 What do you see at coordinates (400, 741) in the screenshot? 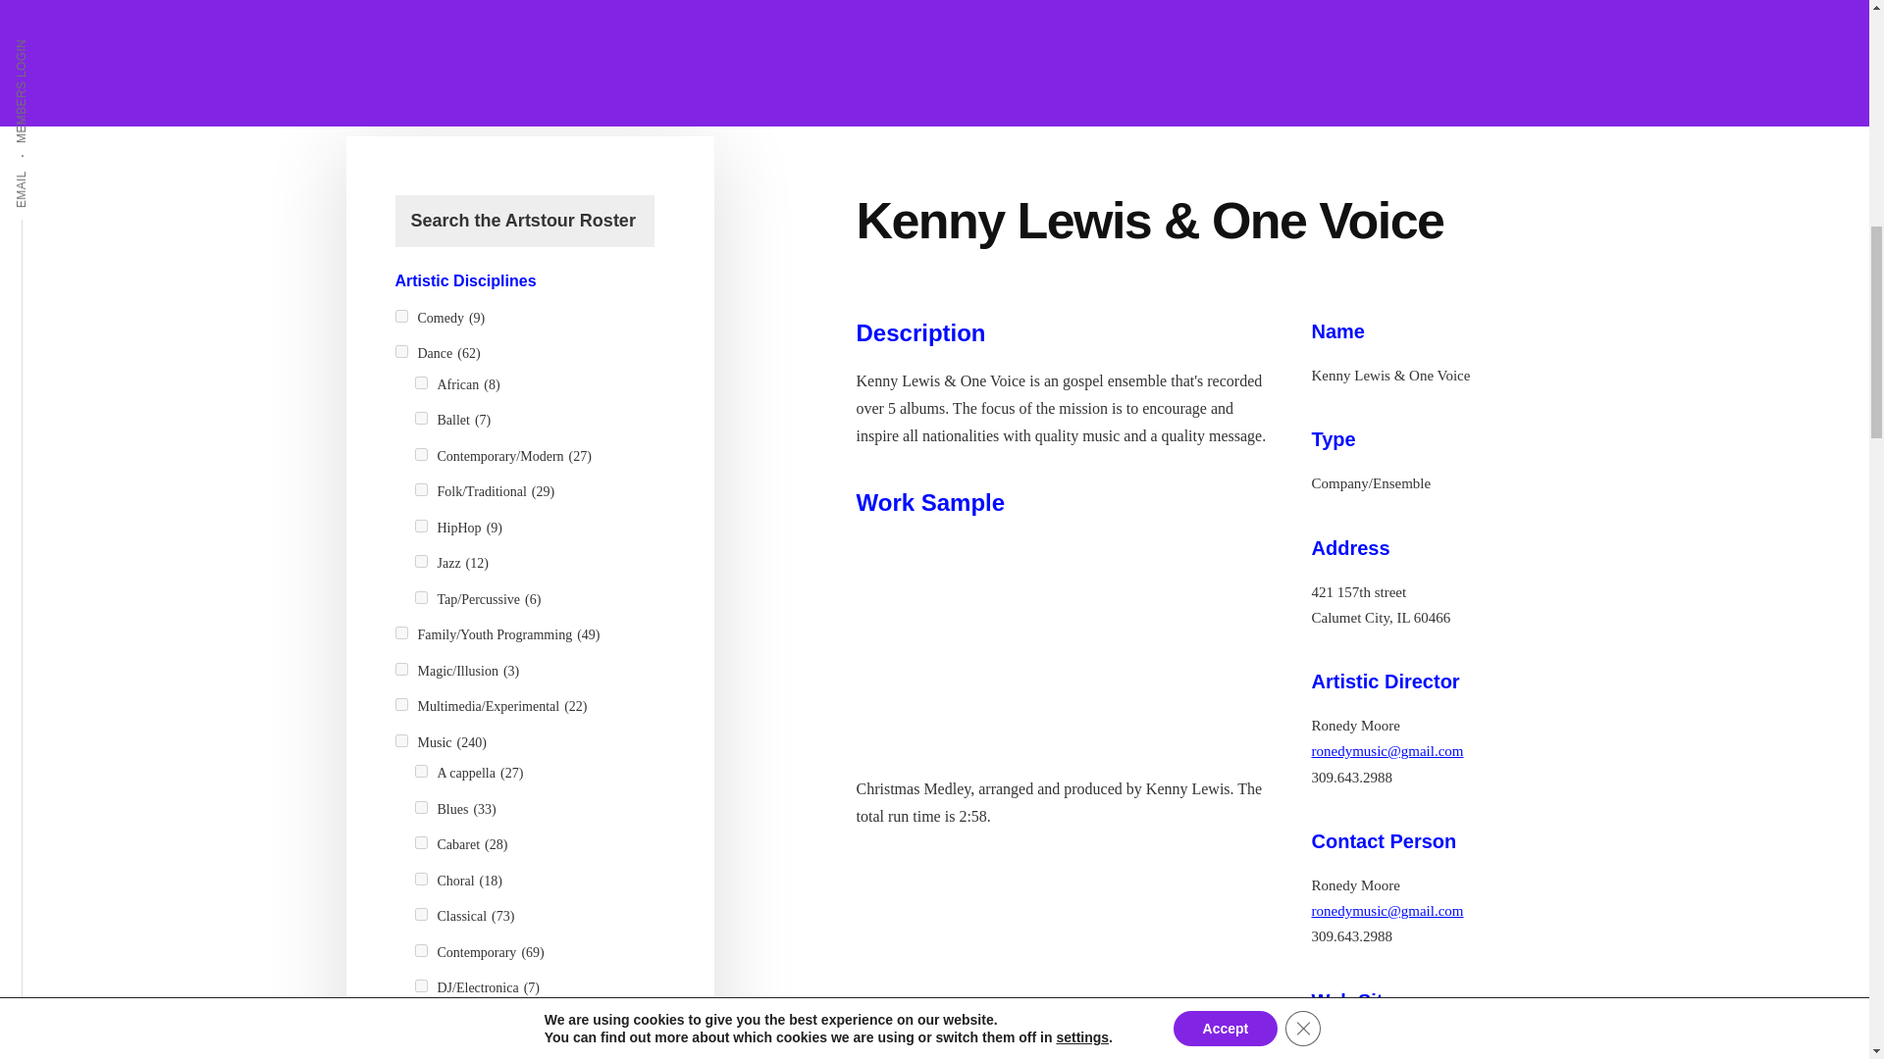
I see `music` at bounding box center [400, 741].